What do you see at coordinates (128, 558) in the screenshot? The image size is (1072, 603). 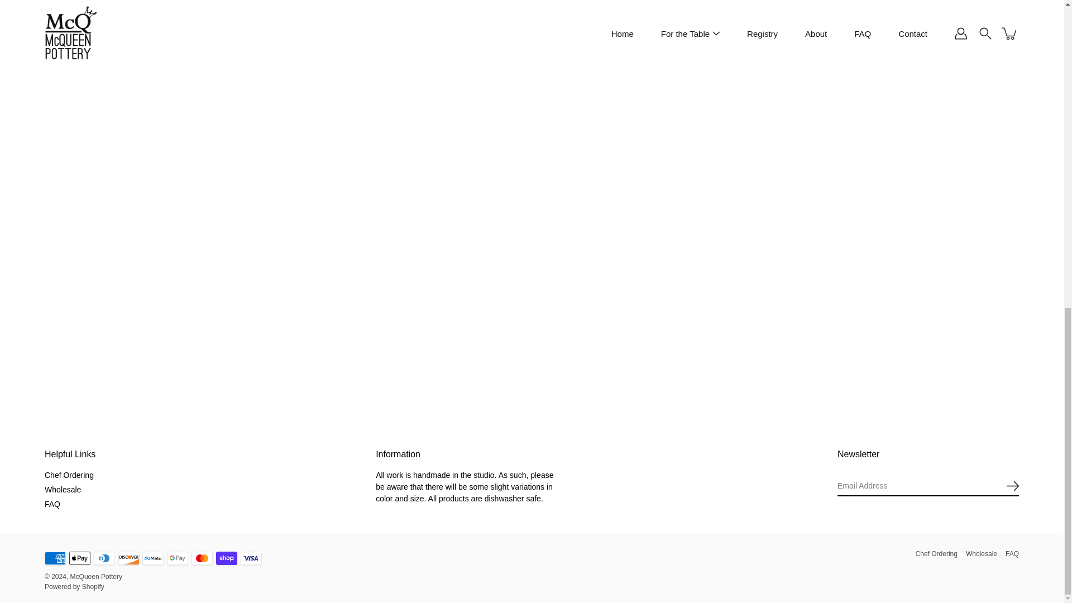 I see `Discover` at bounding box center [128, 558].